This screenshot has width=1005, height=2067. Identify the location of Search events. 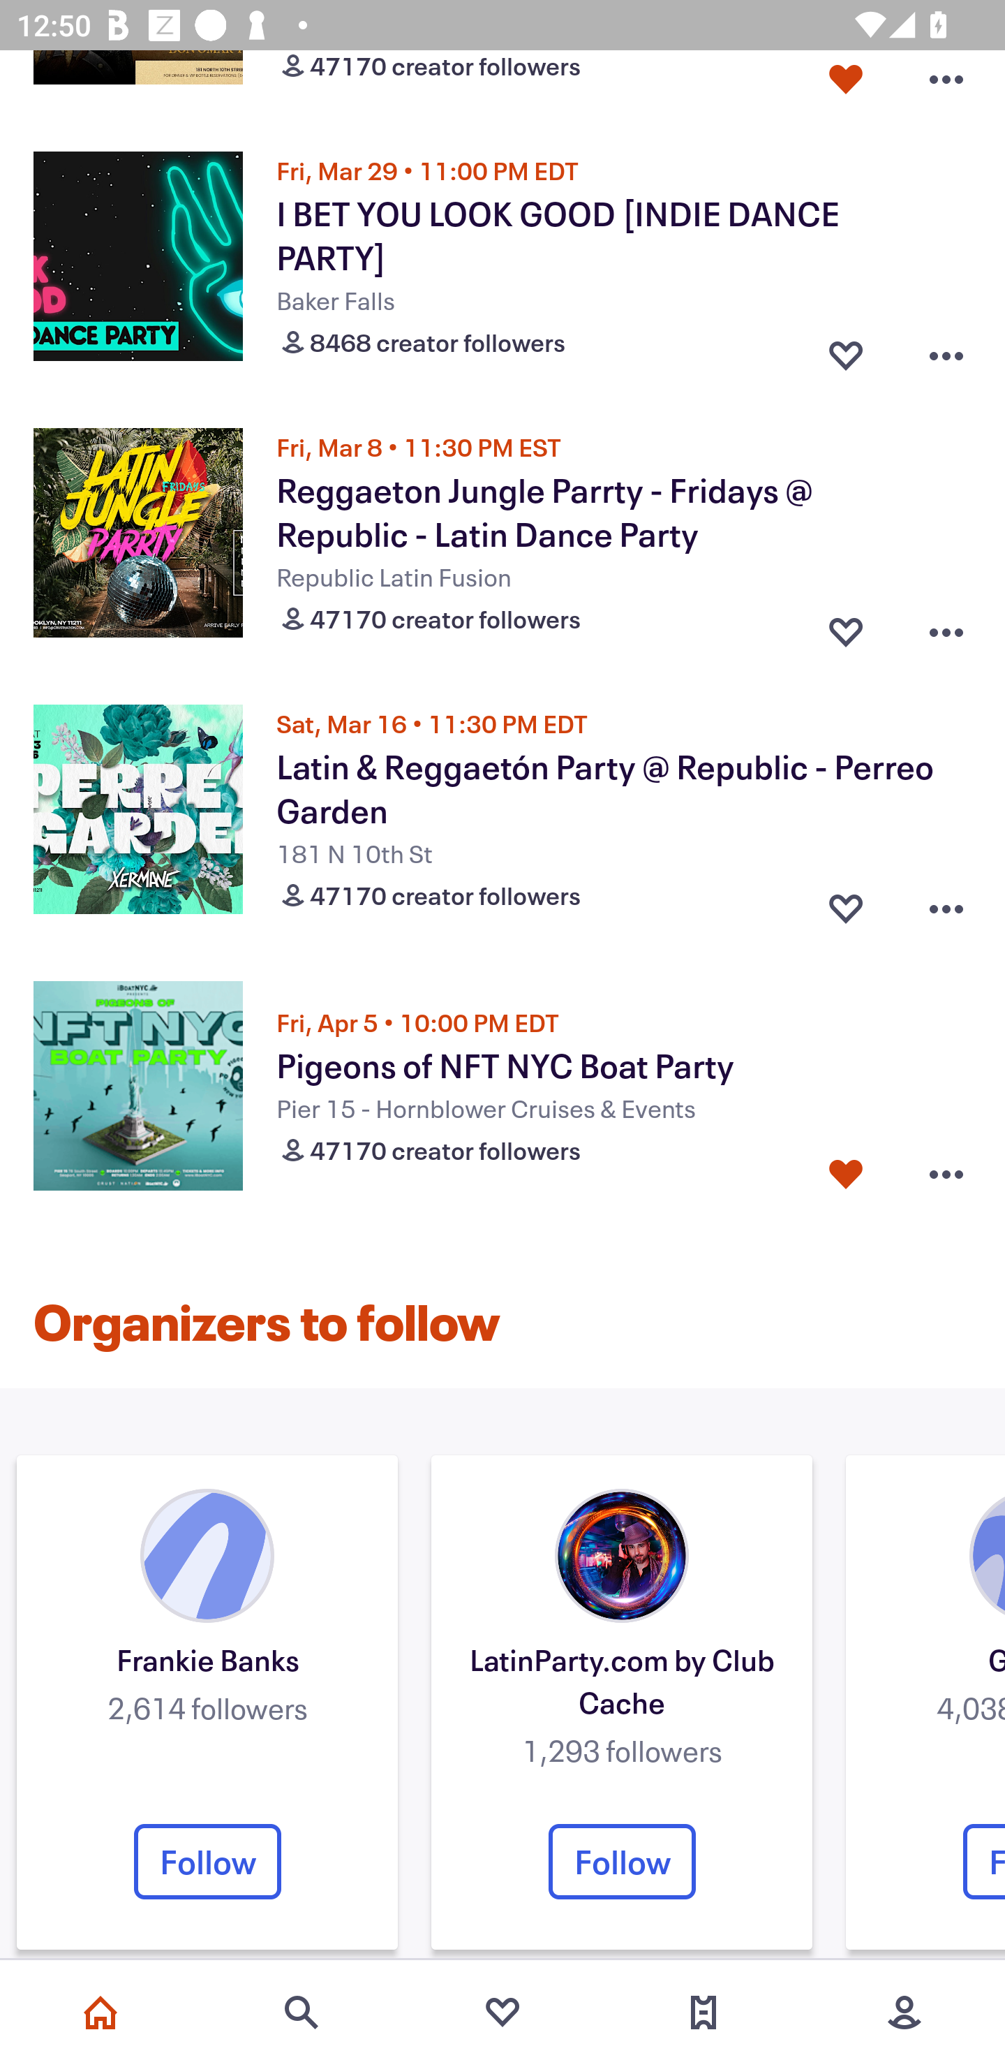
(301, 2013).